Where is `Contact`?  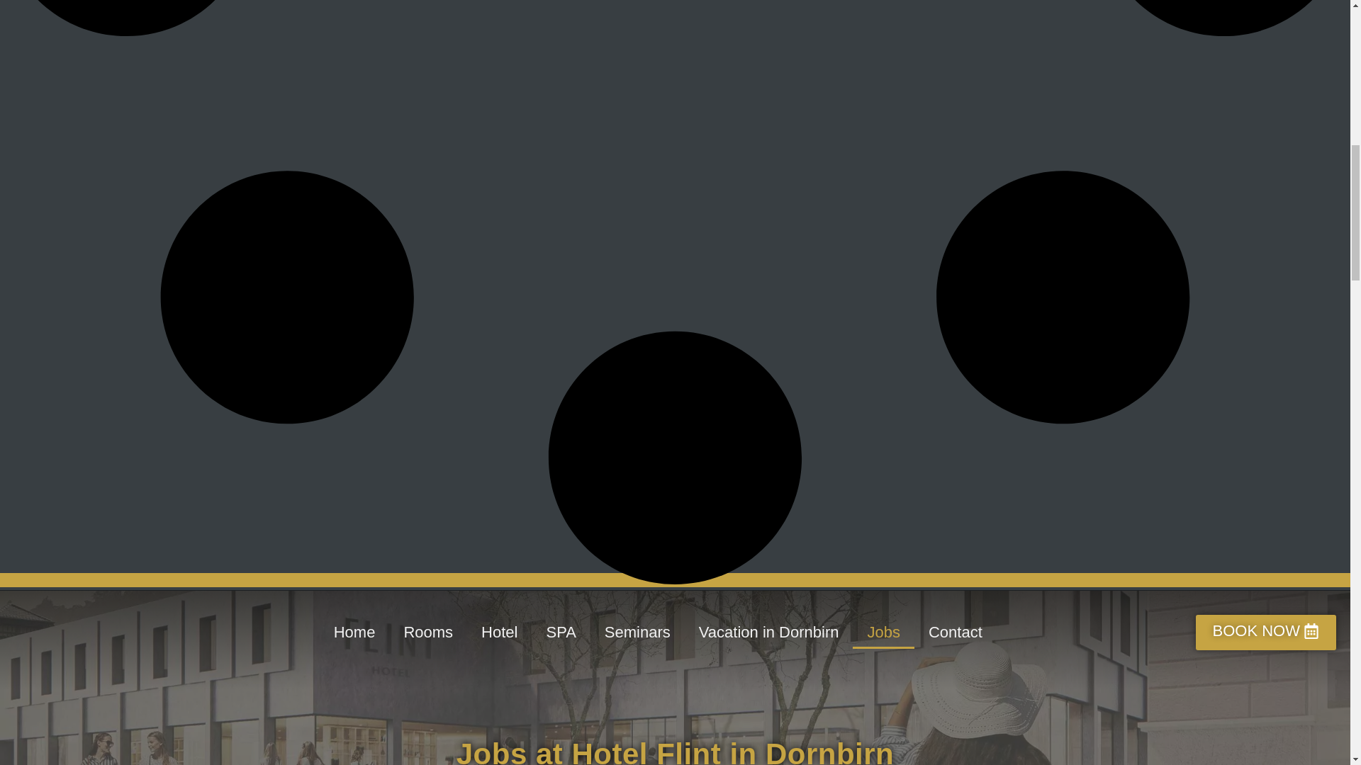
Contact is located at coordinates (956, 632).